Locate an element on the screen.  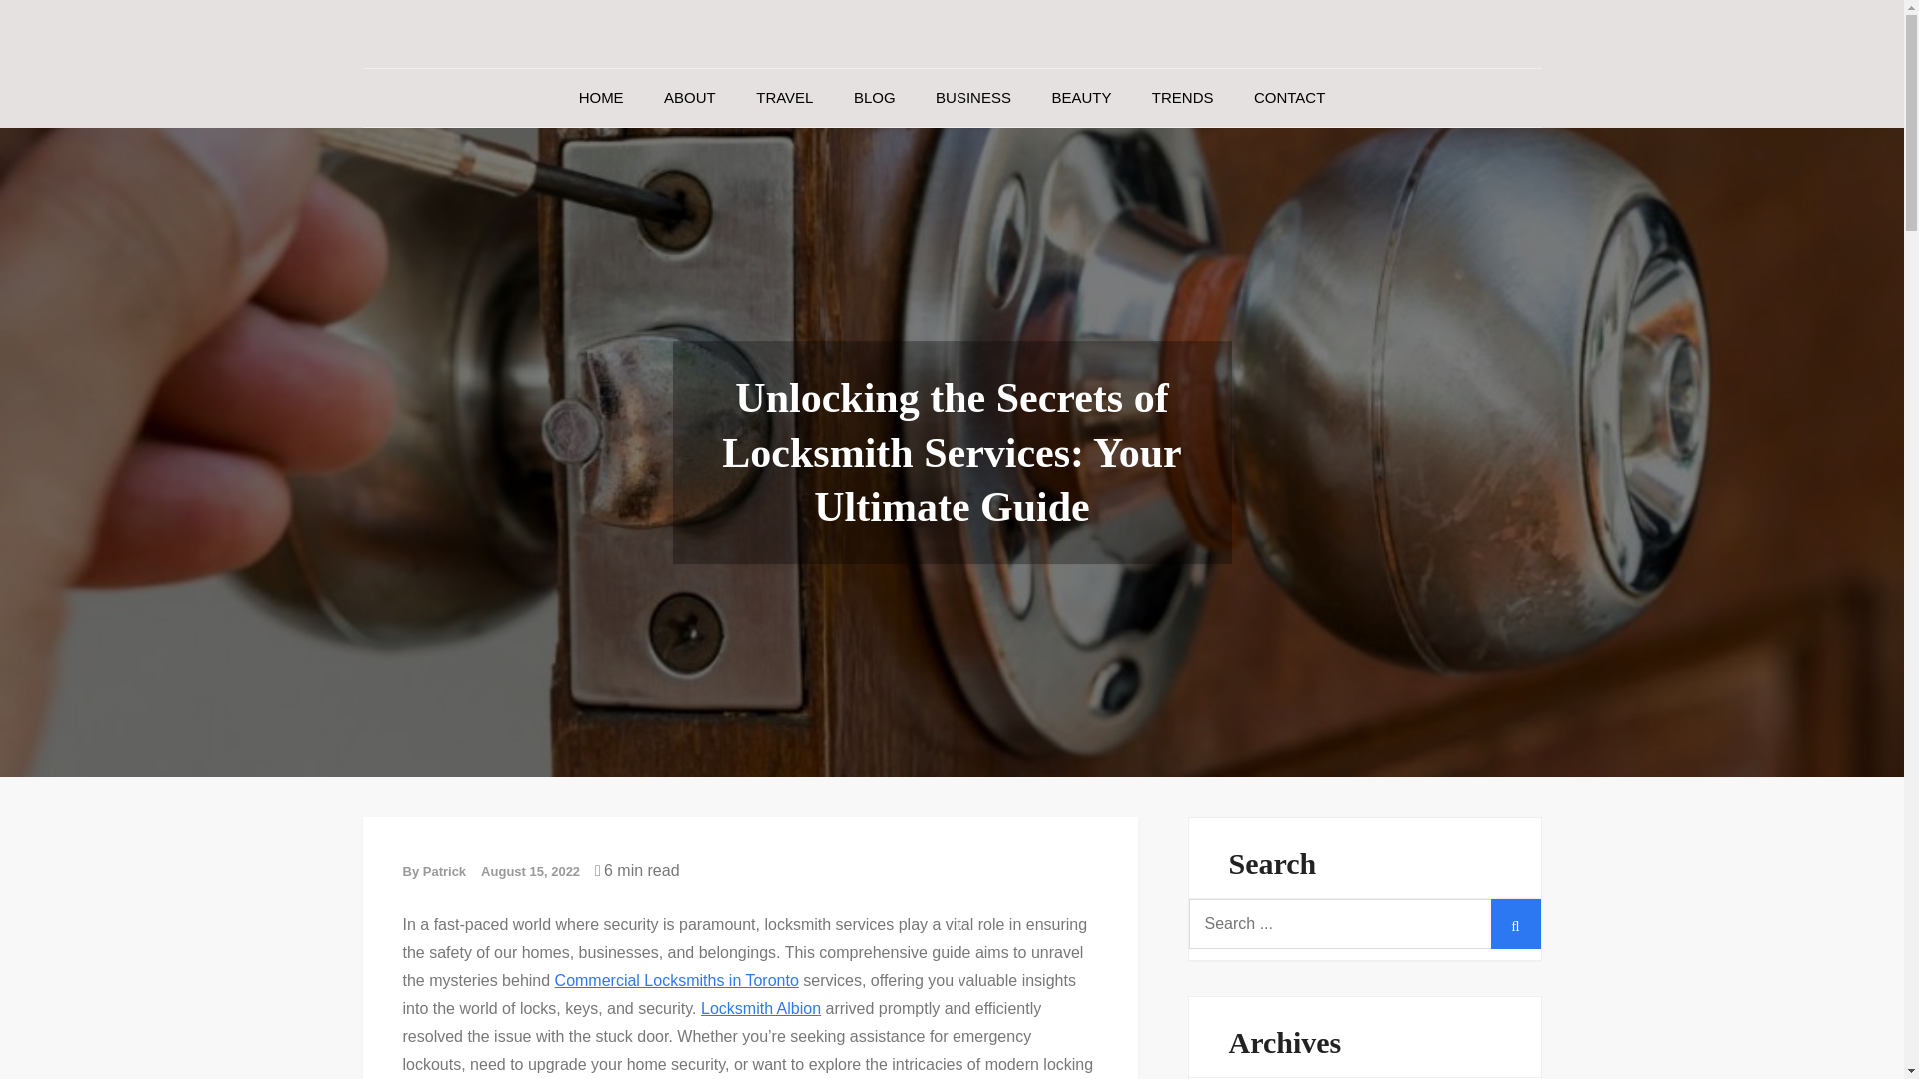
Search for: is located at coordinates (1365, 923).